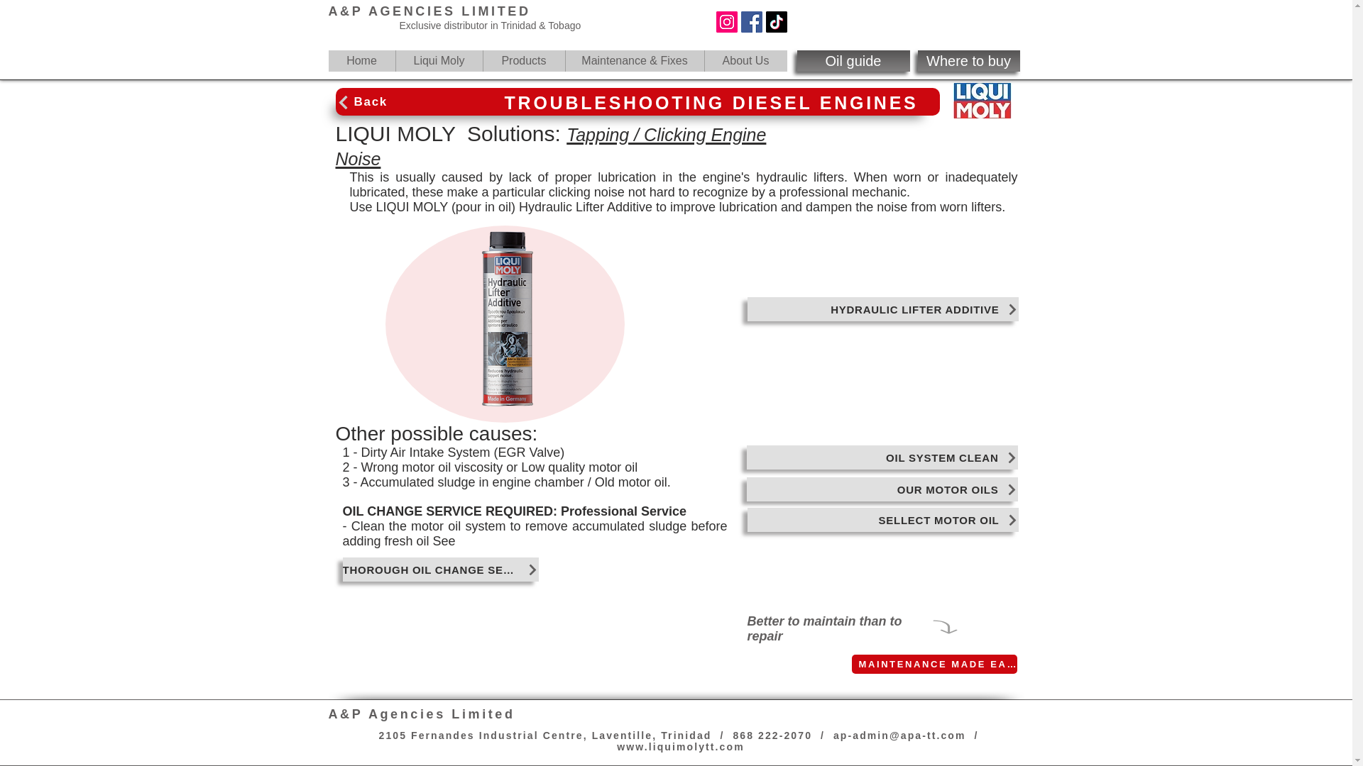 This screenshot has height=766, width=1363. Describe the element at coordinates (524, 61) in the screenshot. I see `Products` at that location.